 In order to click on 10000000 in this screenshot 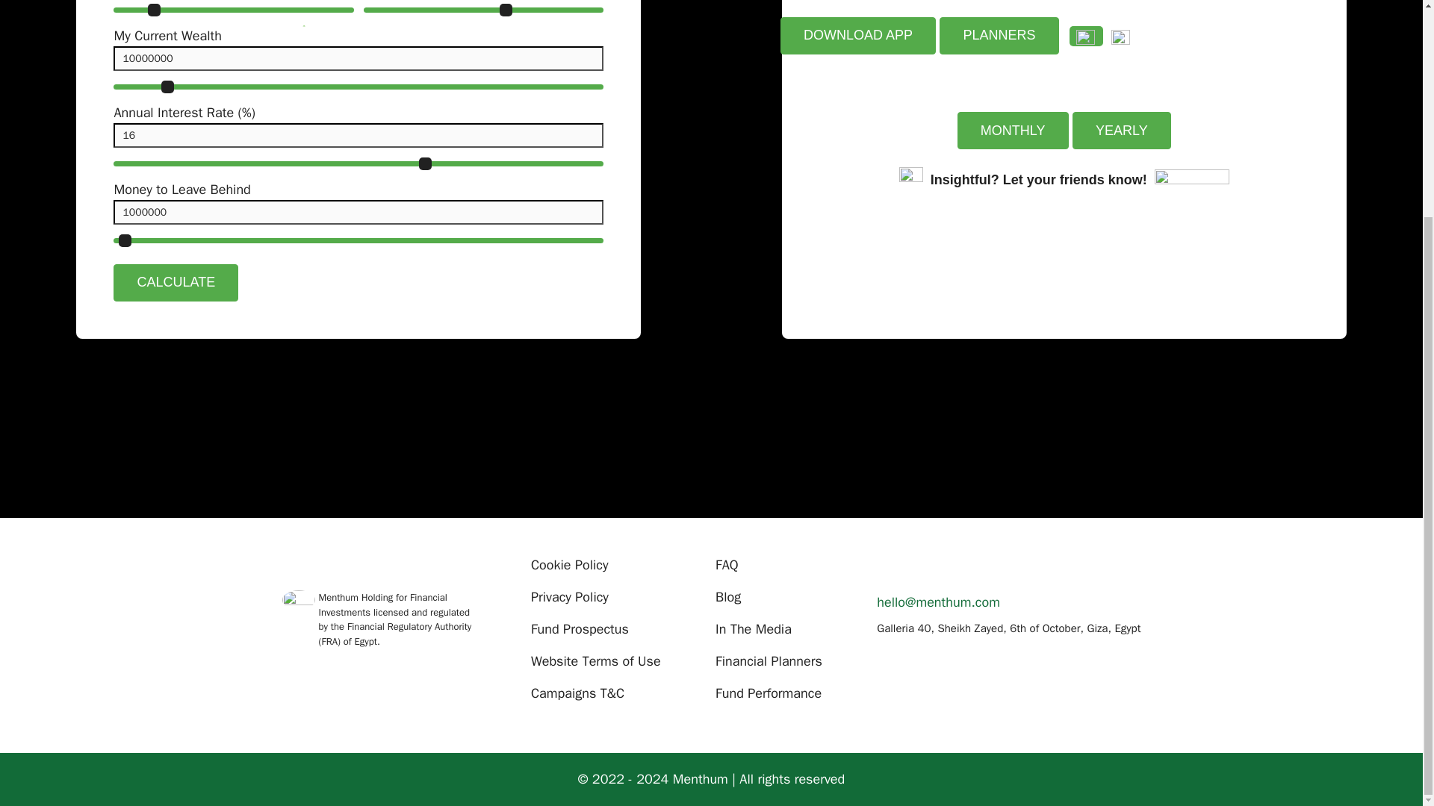, I will do `click(358, 58)`.